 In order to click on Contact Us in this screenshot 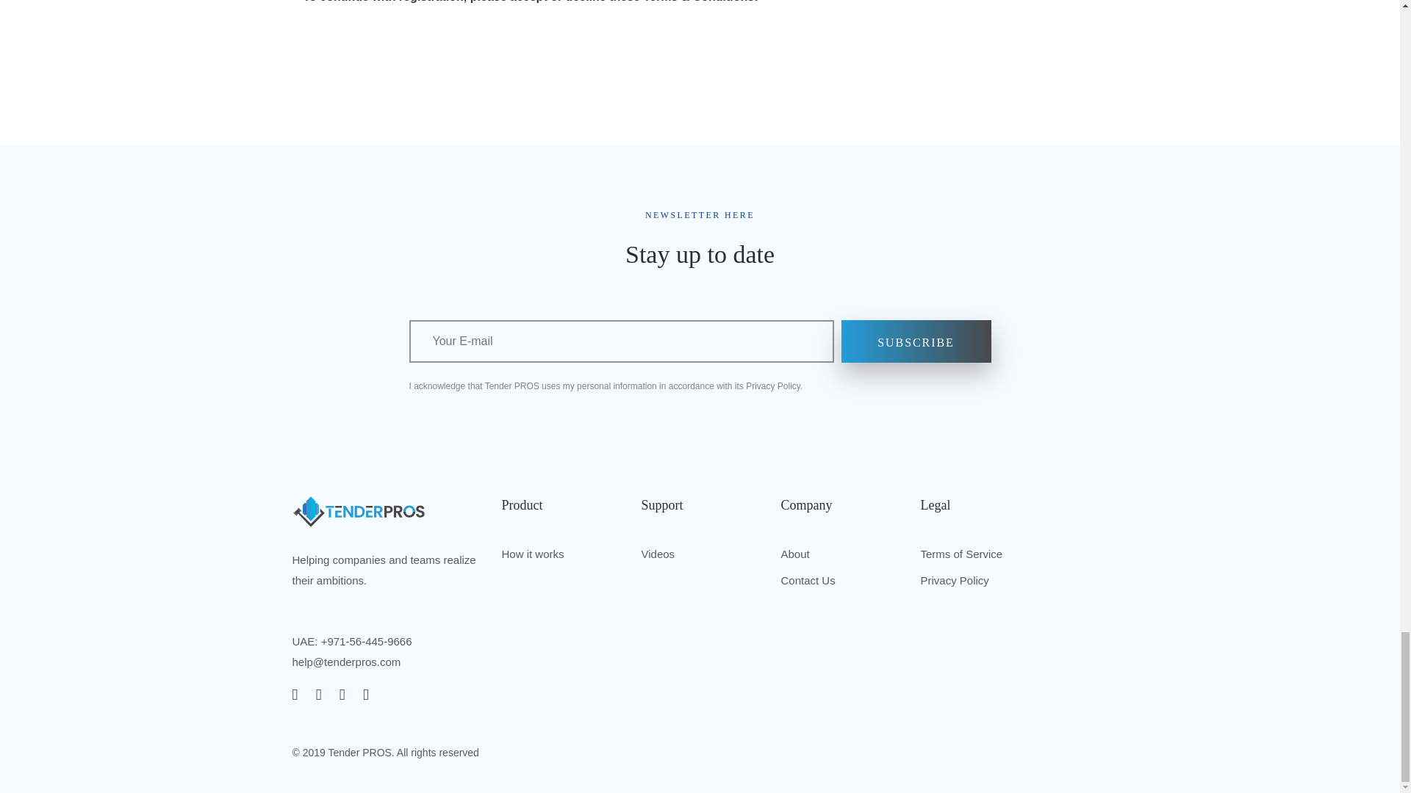, I will do `click(807, 580)`.